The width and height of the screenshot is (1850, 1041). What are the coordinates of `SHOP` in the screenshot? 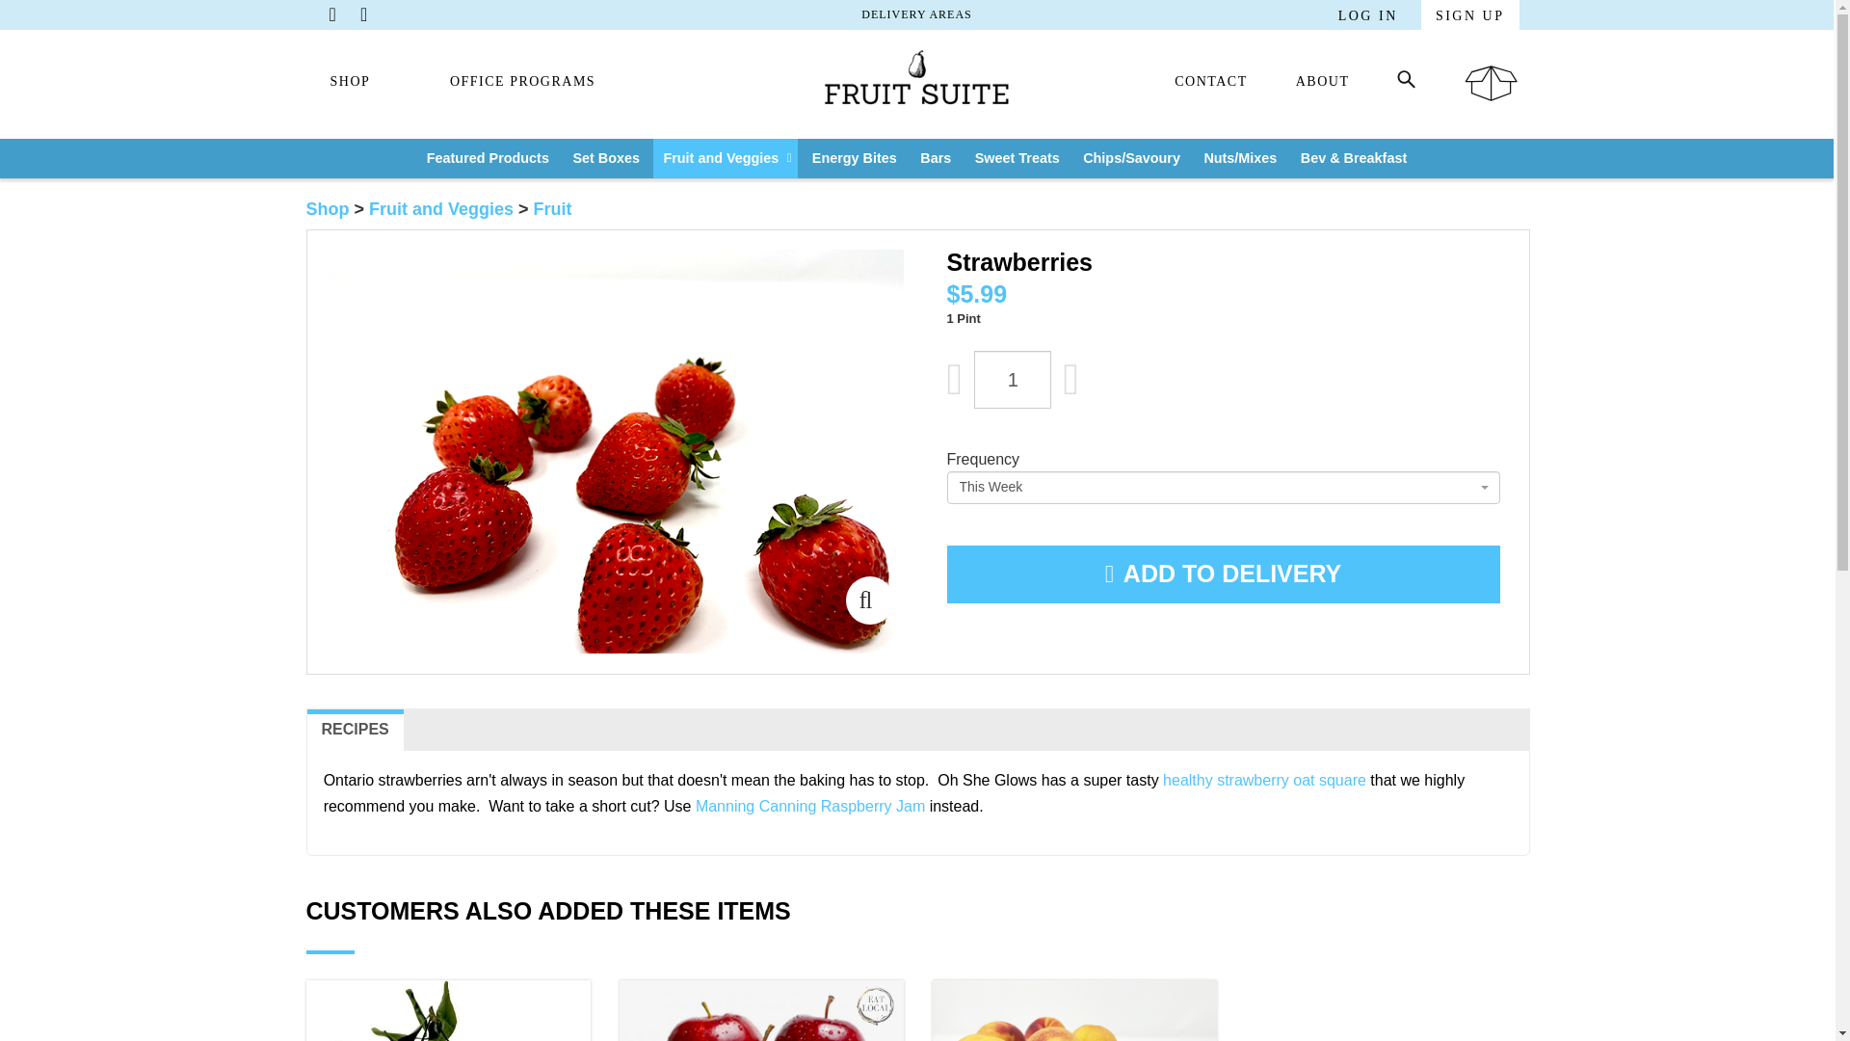 It's located at (349, 83).